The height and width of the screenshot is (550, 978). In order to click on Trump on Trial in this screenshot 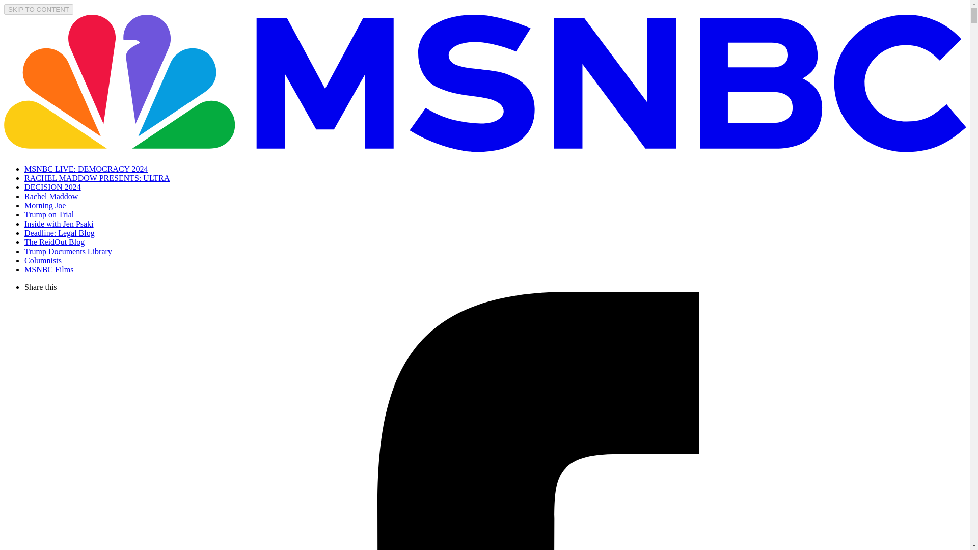, I will do `click(49, 214)`.